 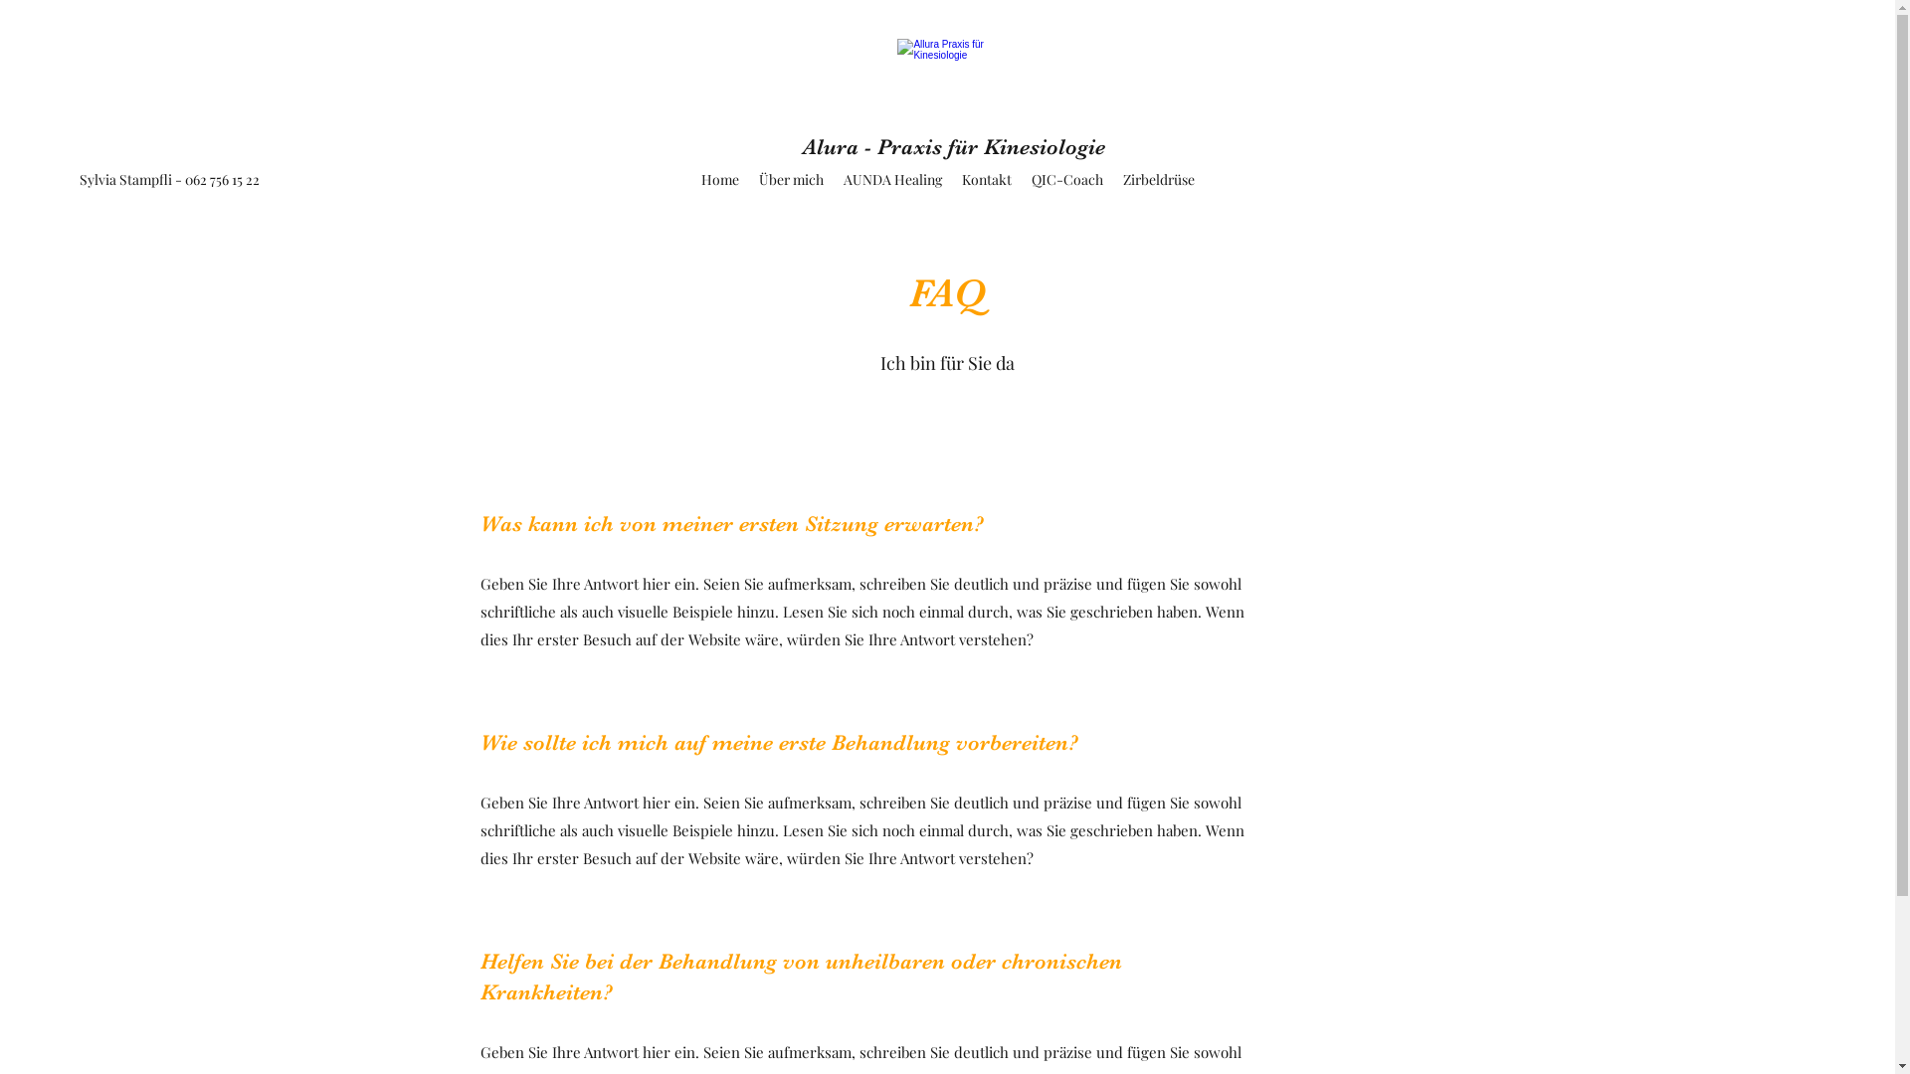 I want to click on AUNDA Healing, so click(x=893, y=180).